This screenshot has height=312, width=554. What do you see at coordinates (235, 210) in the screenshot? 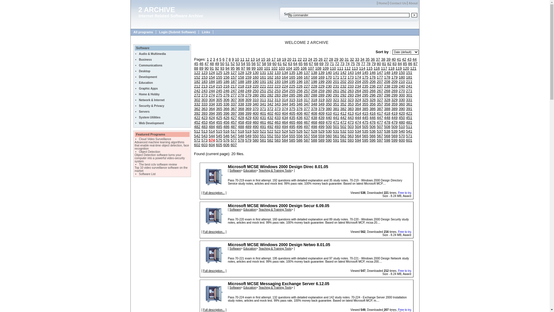
I see `Software` at bounding box center [235, 210].